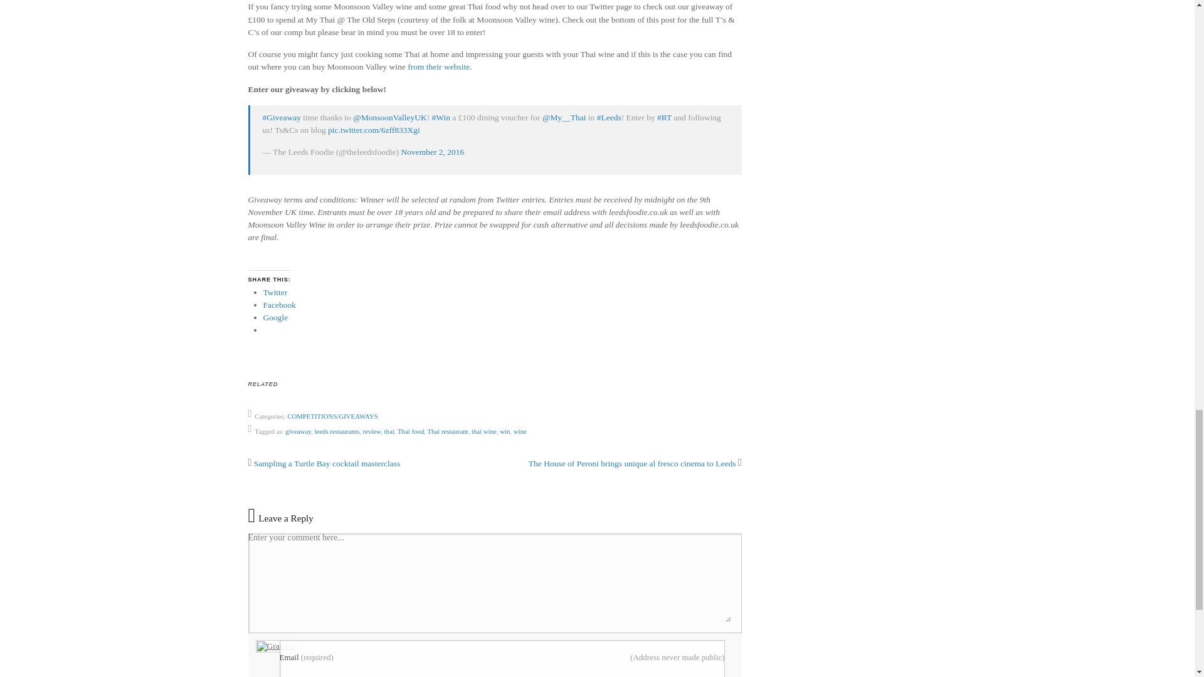 Image resolution: width=1204 pixels, height=677 pixels. Describe the element at coordinates (448, 431) in the screenshot. I see `Thai restaurant` at that location.